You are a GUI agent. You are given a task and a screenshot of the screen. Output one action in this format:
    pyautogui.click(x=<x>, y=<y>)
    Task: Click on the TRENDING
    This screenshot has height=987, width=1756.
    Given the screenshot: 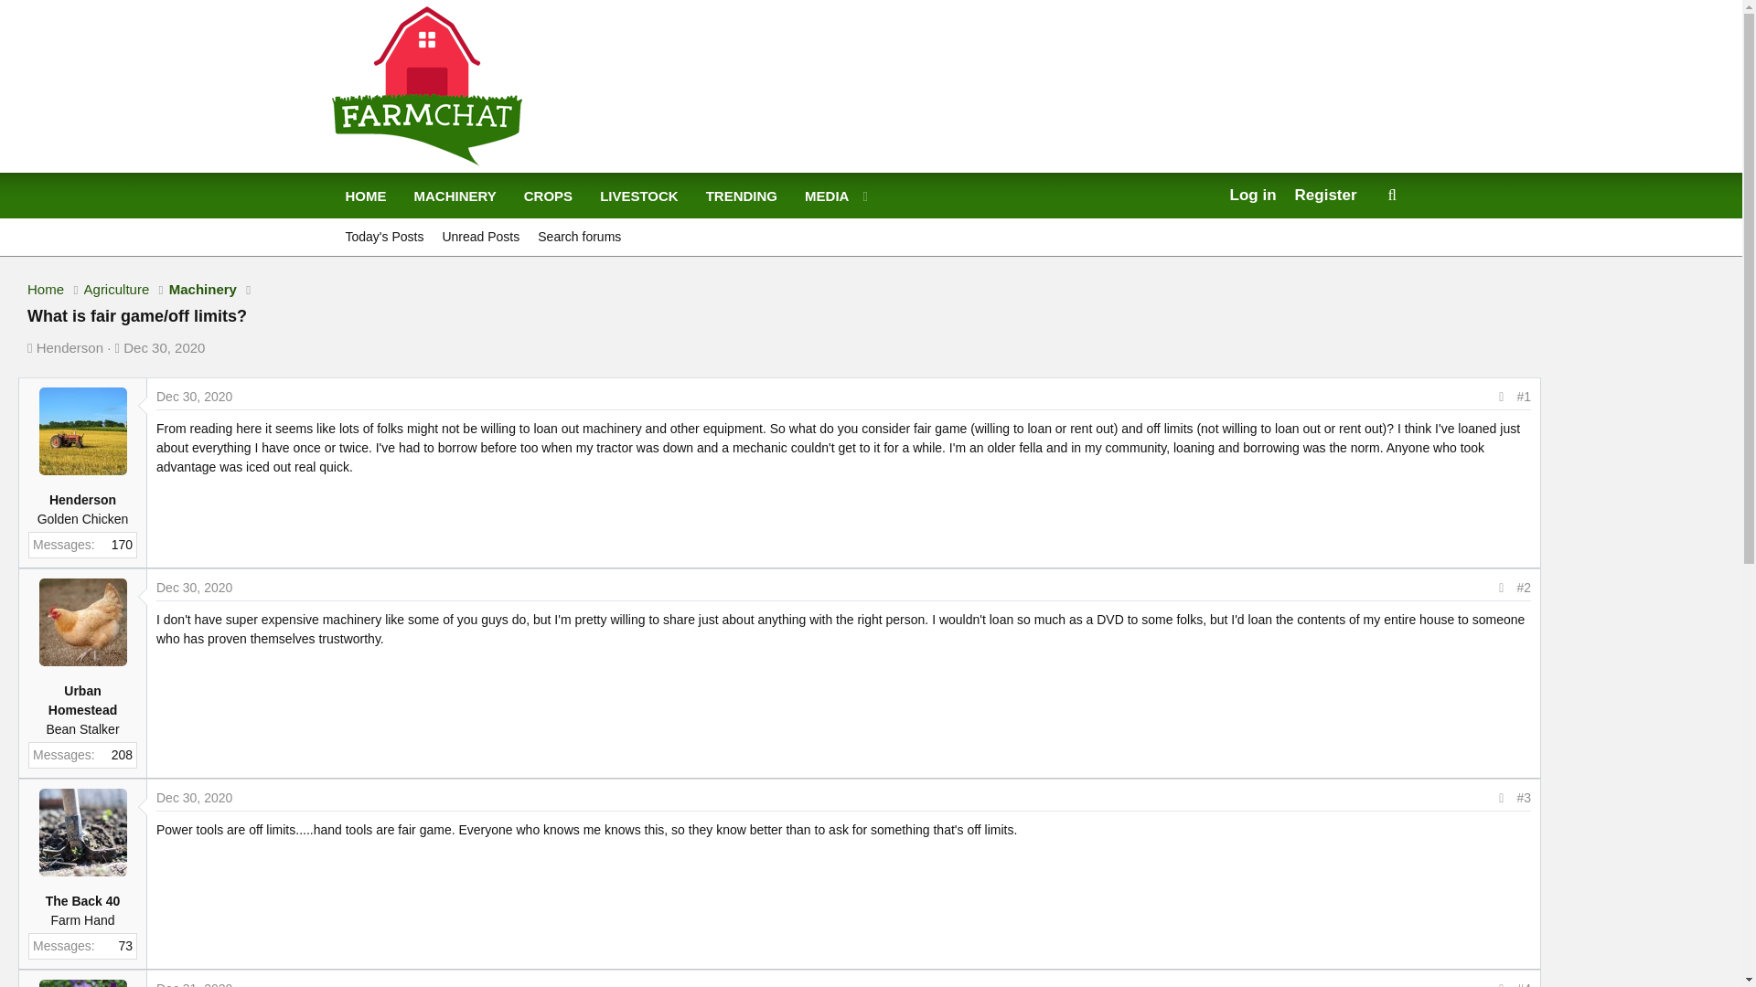 What is the action you would take?
    pyautogui.click(x=194, y=396)
    